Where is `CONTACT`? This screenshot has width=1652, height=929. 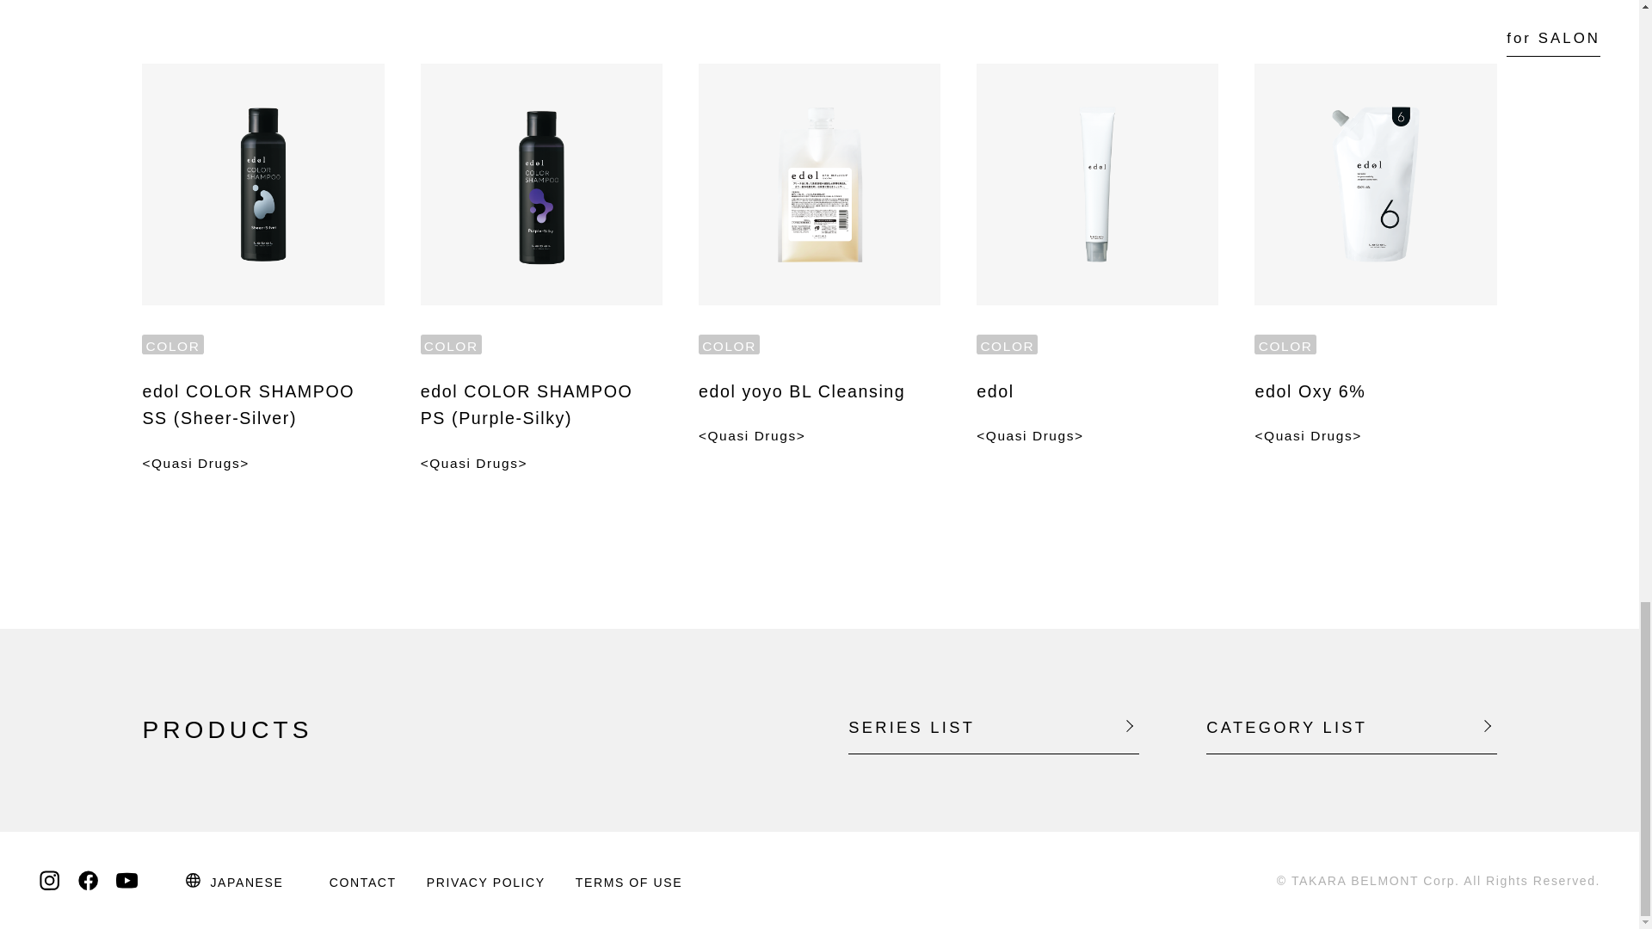
CONTACT is located at coordinates (362, 883).